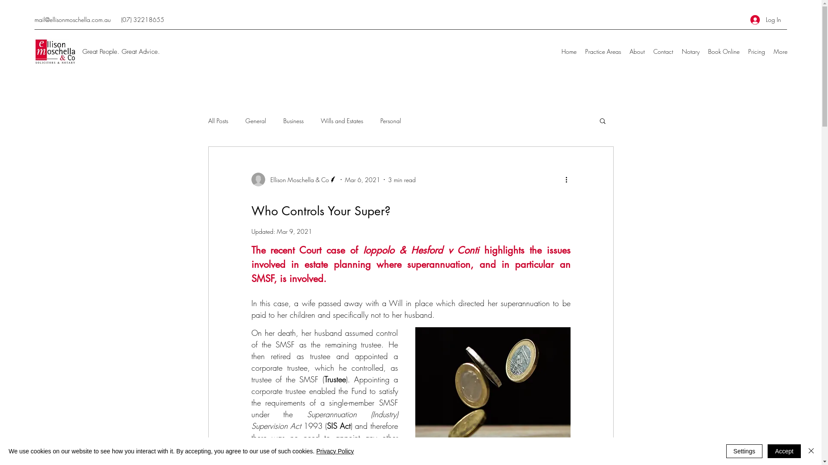 The width and height of the screenshot is (828, 465). Describe the element at coordinates (391, 121) in the screenshot. I see `Personal` at that location.